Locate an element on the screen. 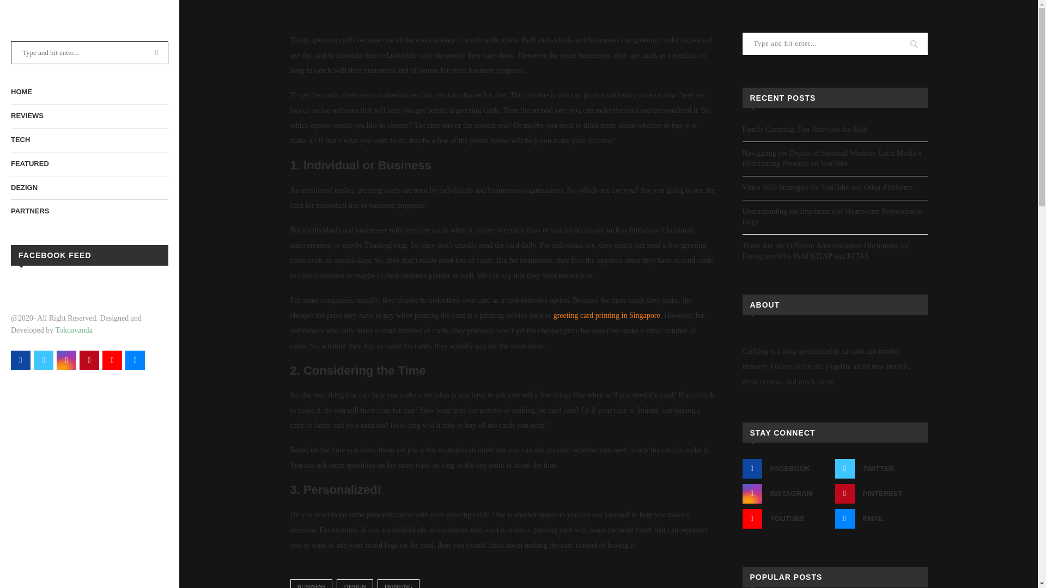  HOME is located at coordinates (89, 92).